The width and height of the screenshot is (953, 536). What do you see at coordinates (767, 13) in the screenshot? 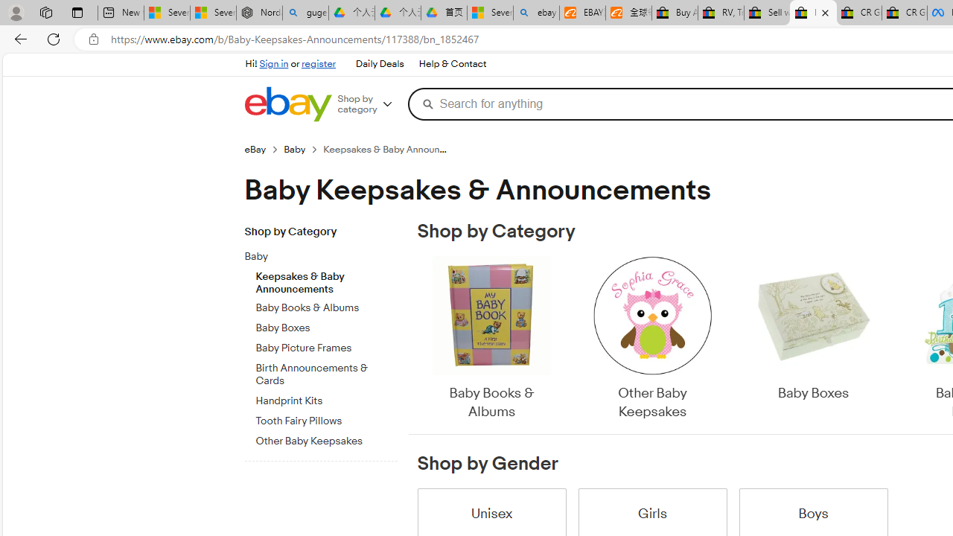
I see `Sell worldwide with eBay` at bounding box center [767, 13].